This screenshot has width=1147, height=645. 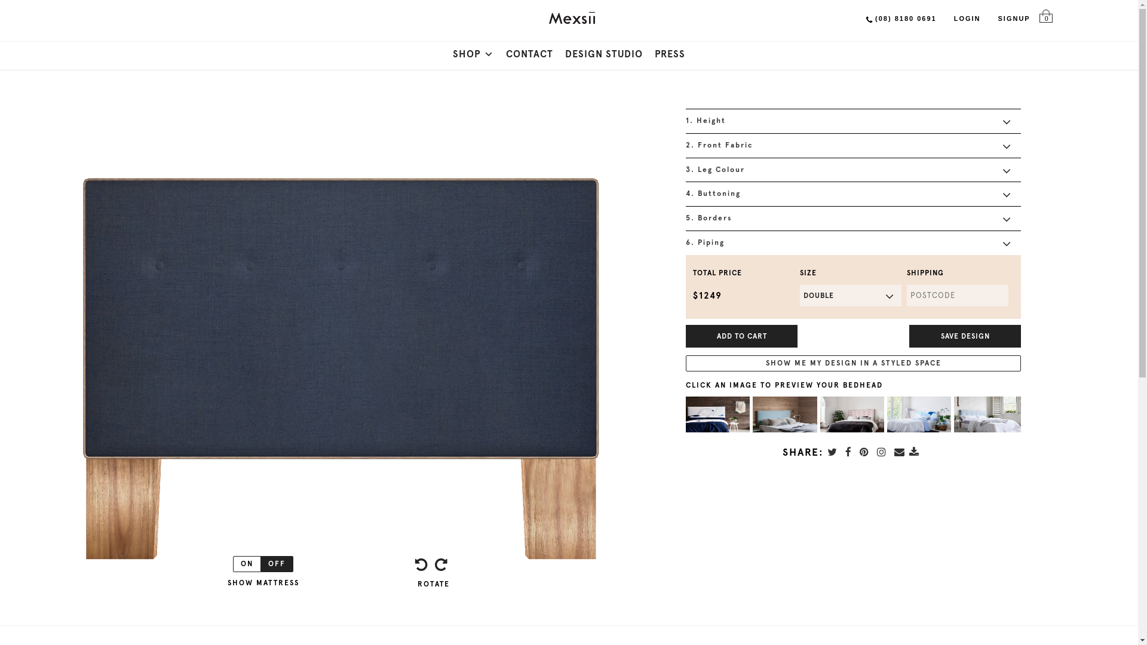 What do you see at coordinates (853, 170) in the screenshot?
I see `3. Leg Colour` at bounding box center [853, 170].